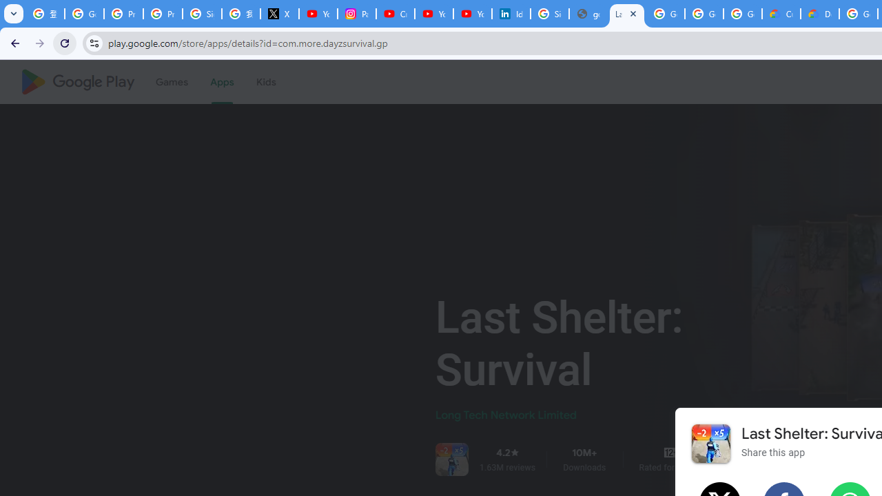 Image resolution: width=882 pixels, height=496 pixels. What do you see at coordinates (511, 14) in the screenshot?
I see `Identity verification via Persona | LinkedIn Help` at bounding box center [511, 14].